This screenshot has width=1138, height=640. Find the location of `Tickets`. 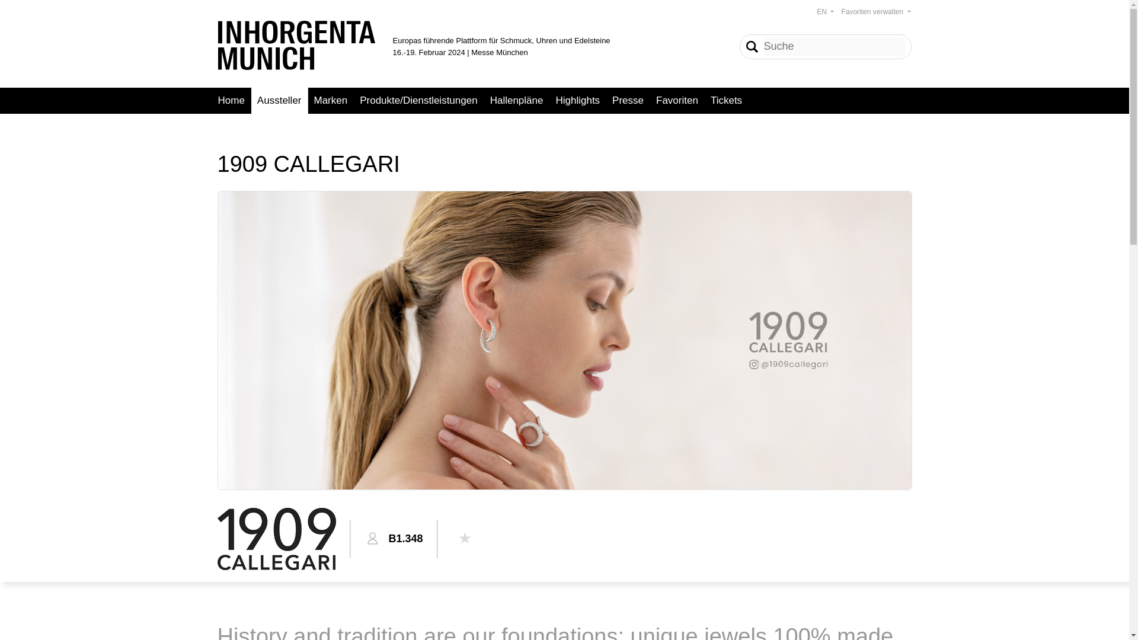

Tickets is located at coordinates (727, 101).